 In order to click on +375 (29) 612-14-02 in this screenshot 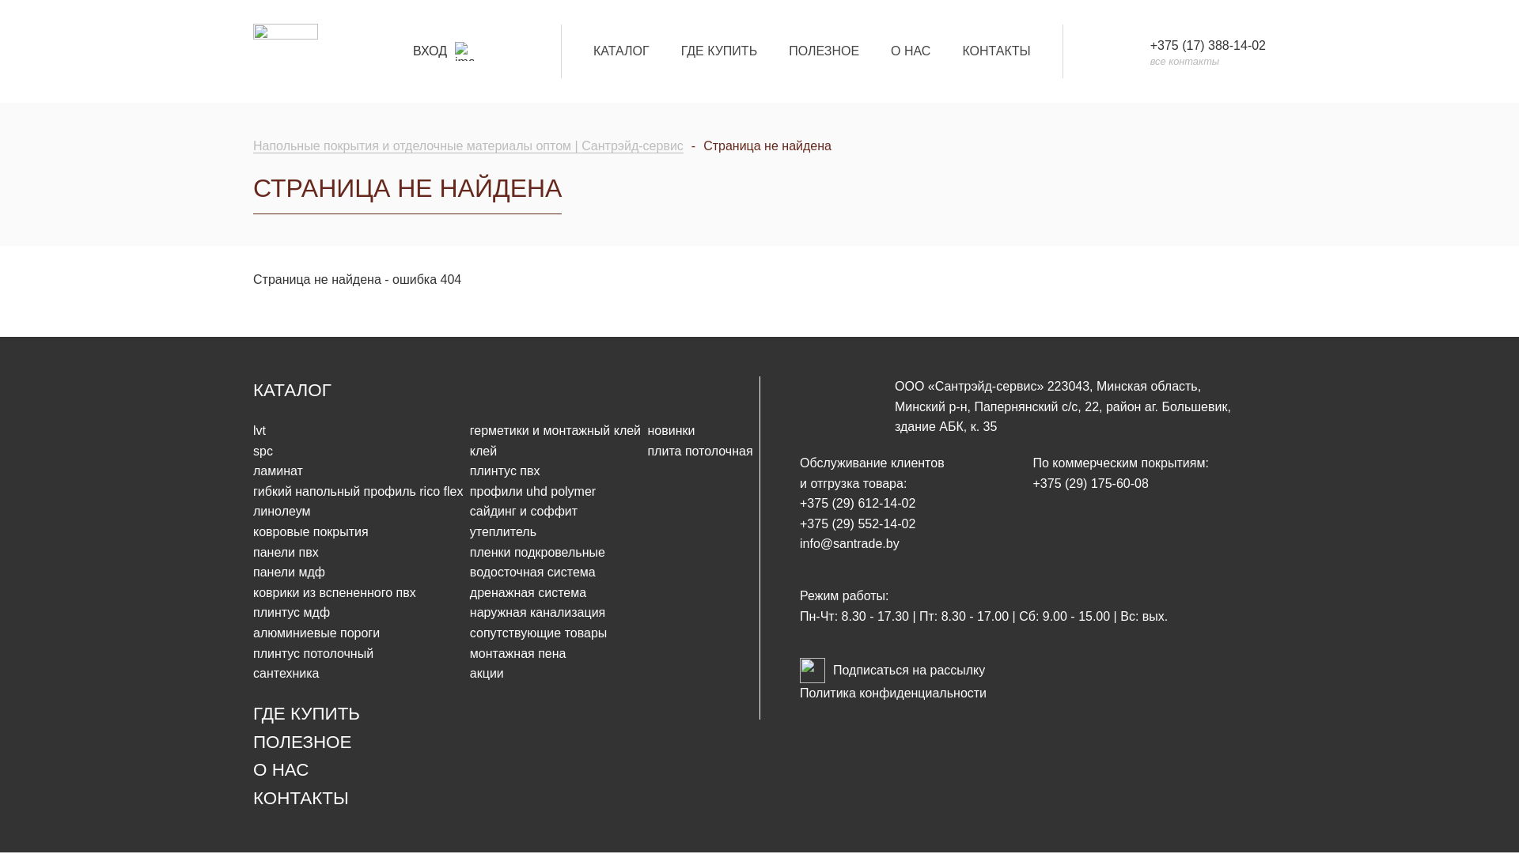, I will do `click(858, 503)`.